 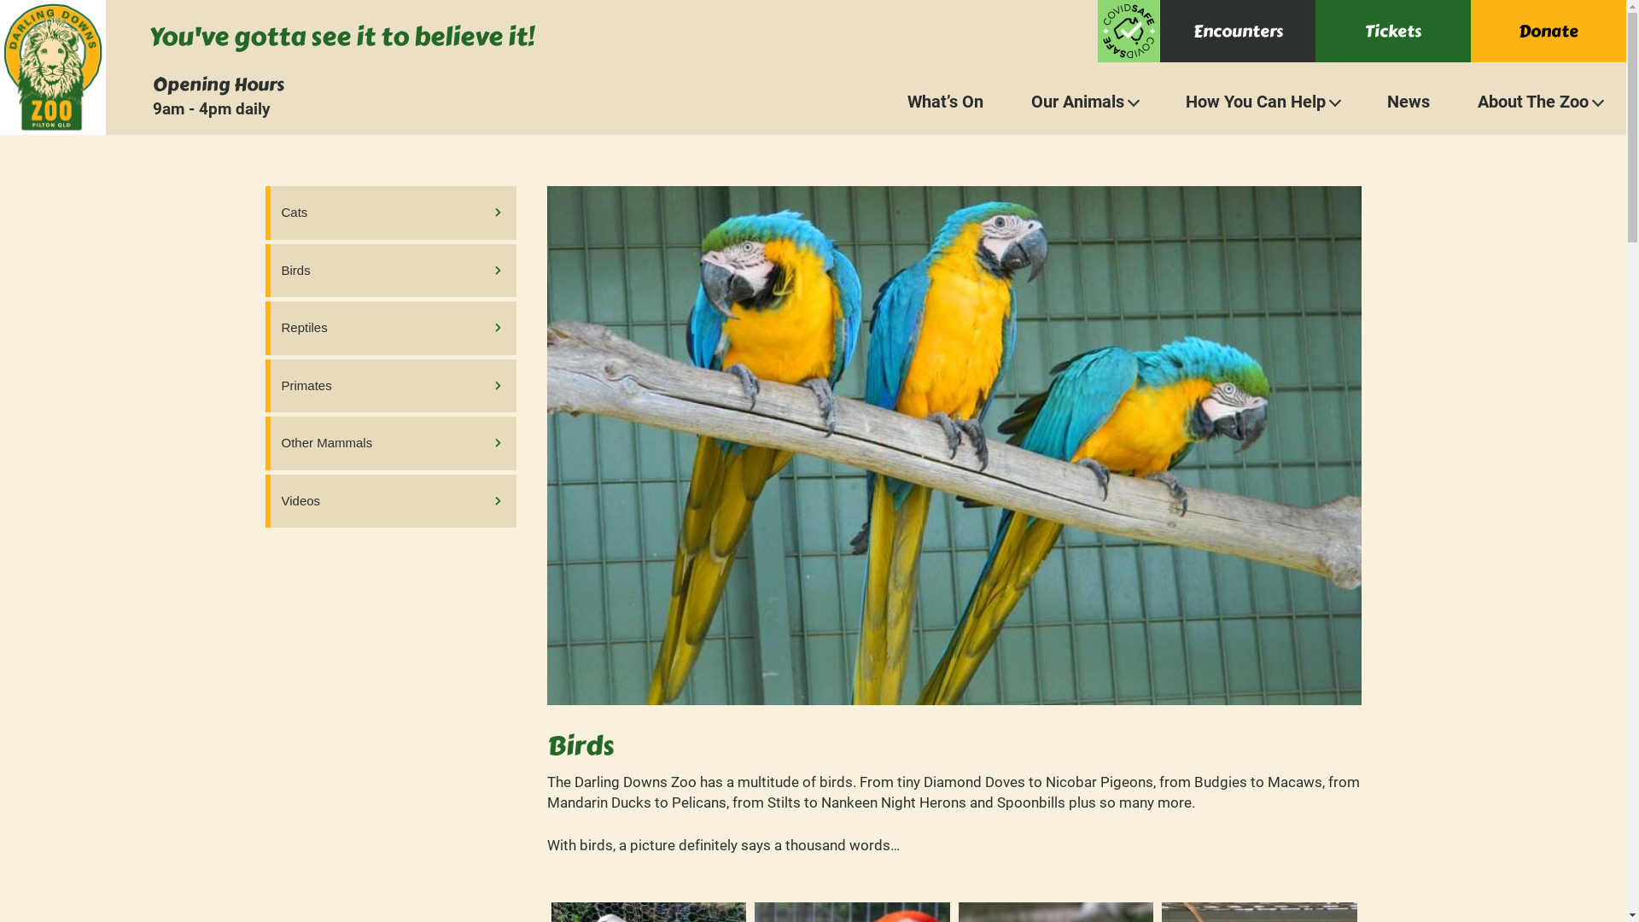 I want to click on Reptiles, so click(x=390, y=328).